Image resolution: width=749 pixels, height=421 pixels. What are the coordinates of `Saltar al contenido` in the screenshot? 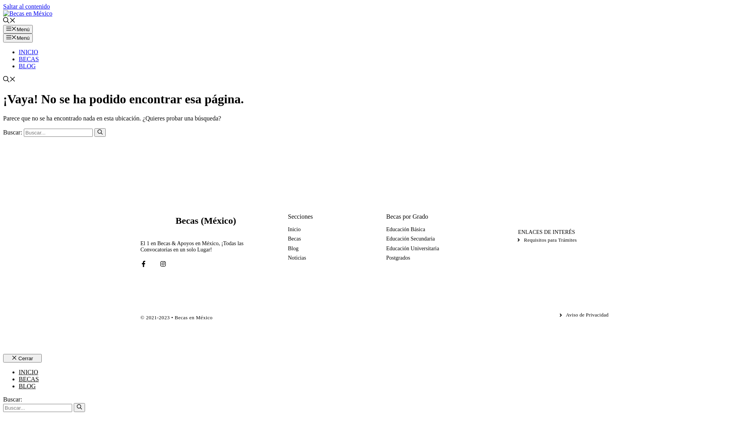 It's located at (27, 6).